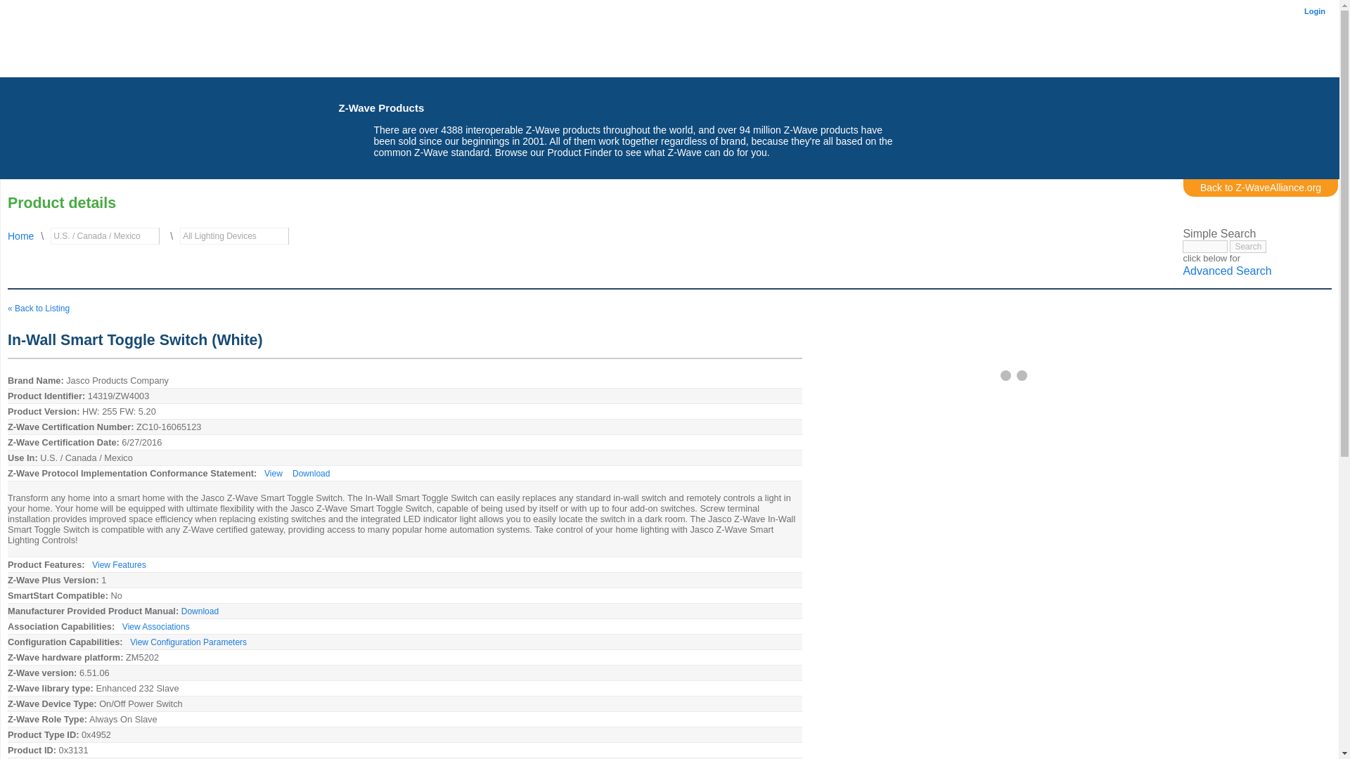 This screenshot has width=1350, height=759. What do you see at coordinates (200, 611) in the screenshot?
I see `Download` at bounding box center [200, 611].